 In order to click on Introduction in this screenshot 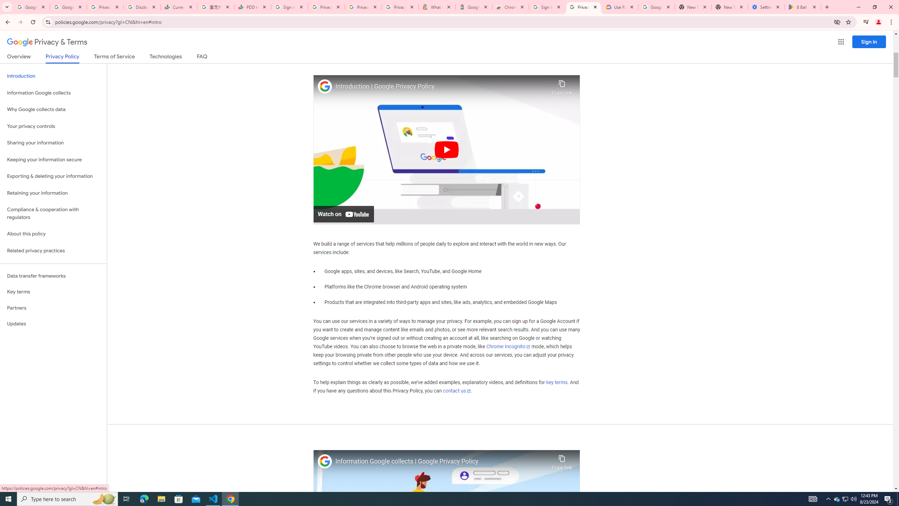, I will do `click(53, 76)`.